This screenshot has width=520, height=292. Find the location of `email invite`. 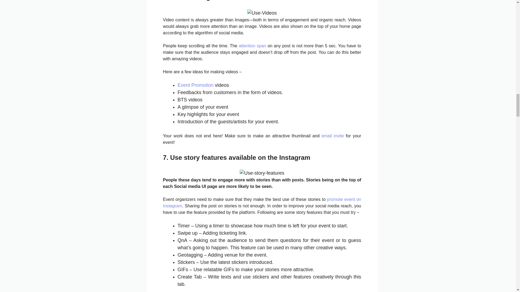

email invite is located at coordinates (333, 136).